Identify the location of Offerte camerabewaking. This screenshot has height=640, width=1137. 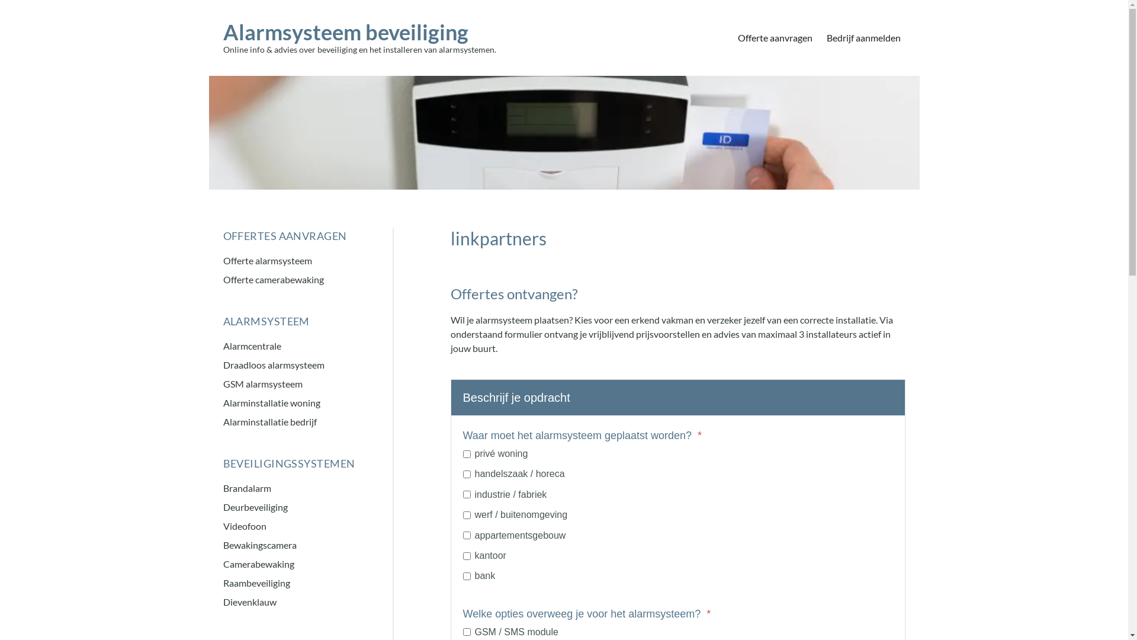
(298, 280).